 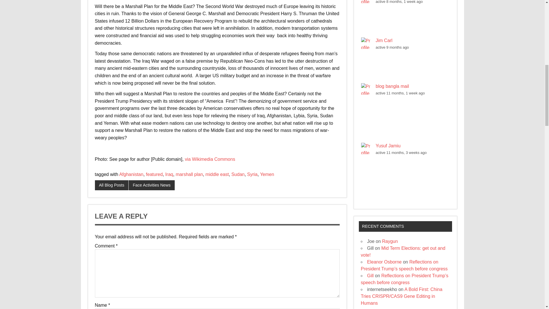 I want to click on Yemen, so click(x=267, y=174).